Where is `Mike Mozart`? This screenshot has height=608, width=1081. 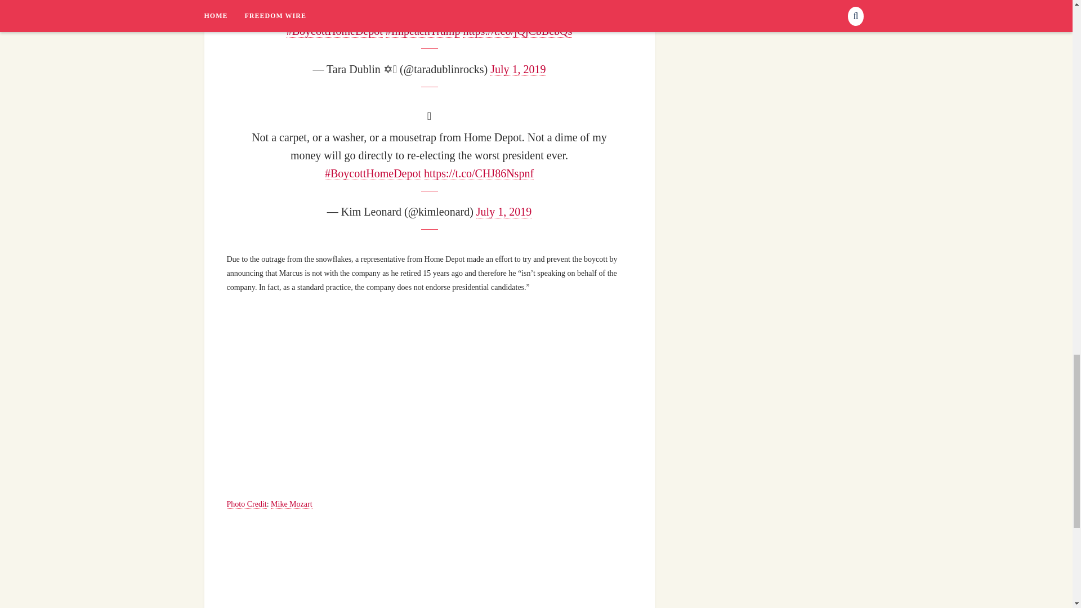 Mike Mozart is located at coordinates (292, 504).